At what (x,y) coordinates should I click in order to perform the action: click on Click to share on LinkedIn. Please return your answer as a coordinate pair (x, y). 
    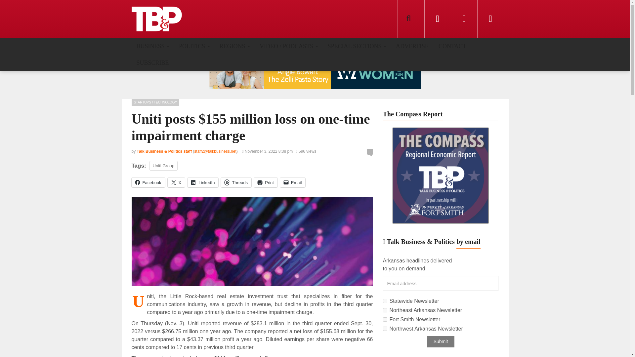
    Looking at the image, I should click on (203, 182).